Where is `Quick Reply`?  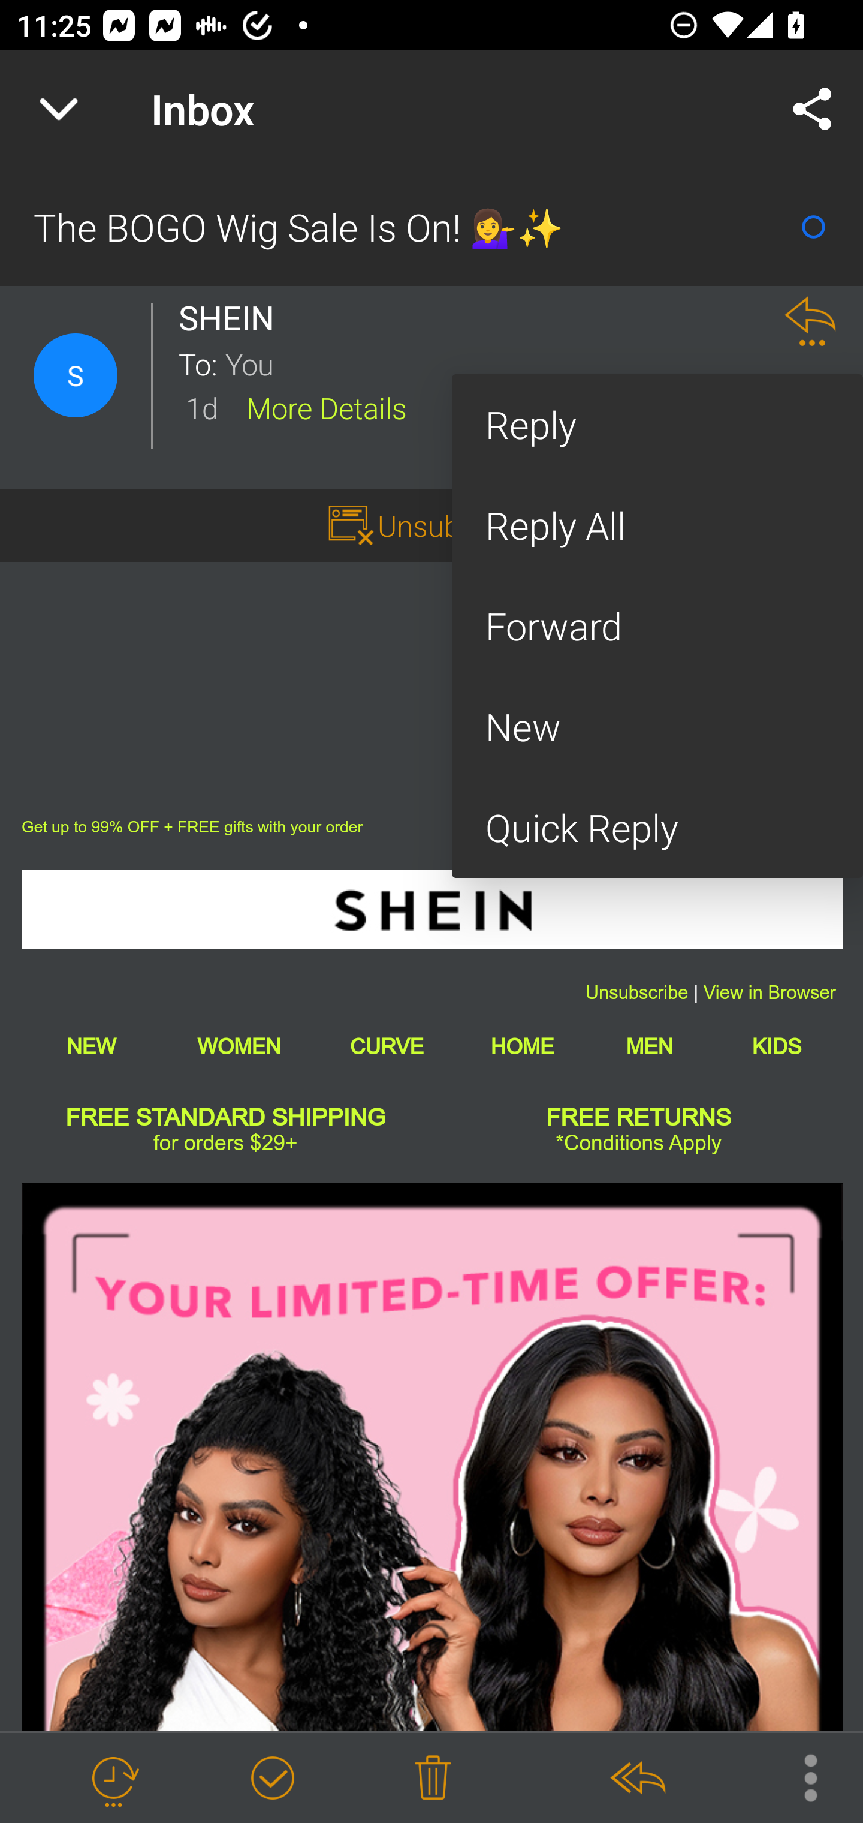
Quick Reply is located at coordinates (657, 828).